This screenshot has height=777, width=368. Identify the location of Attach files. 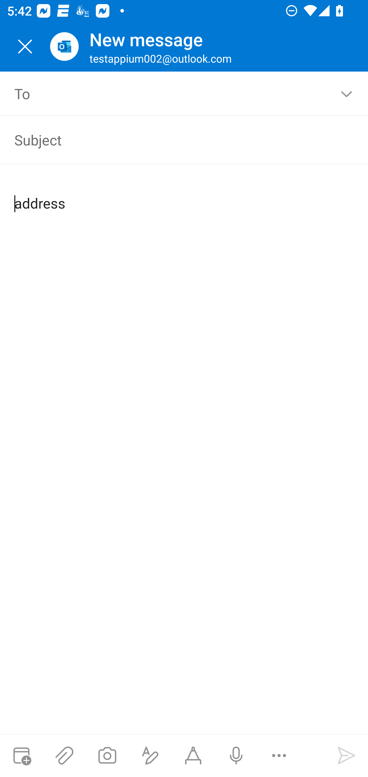
(64, 756).